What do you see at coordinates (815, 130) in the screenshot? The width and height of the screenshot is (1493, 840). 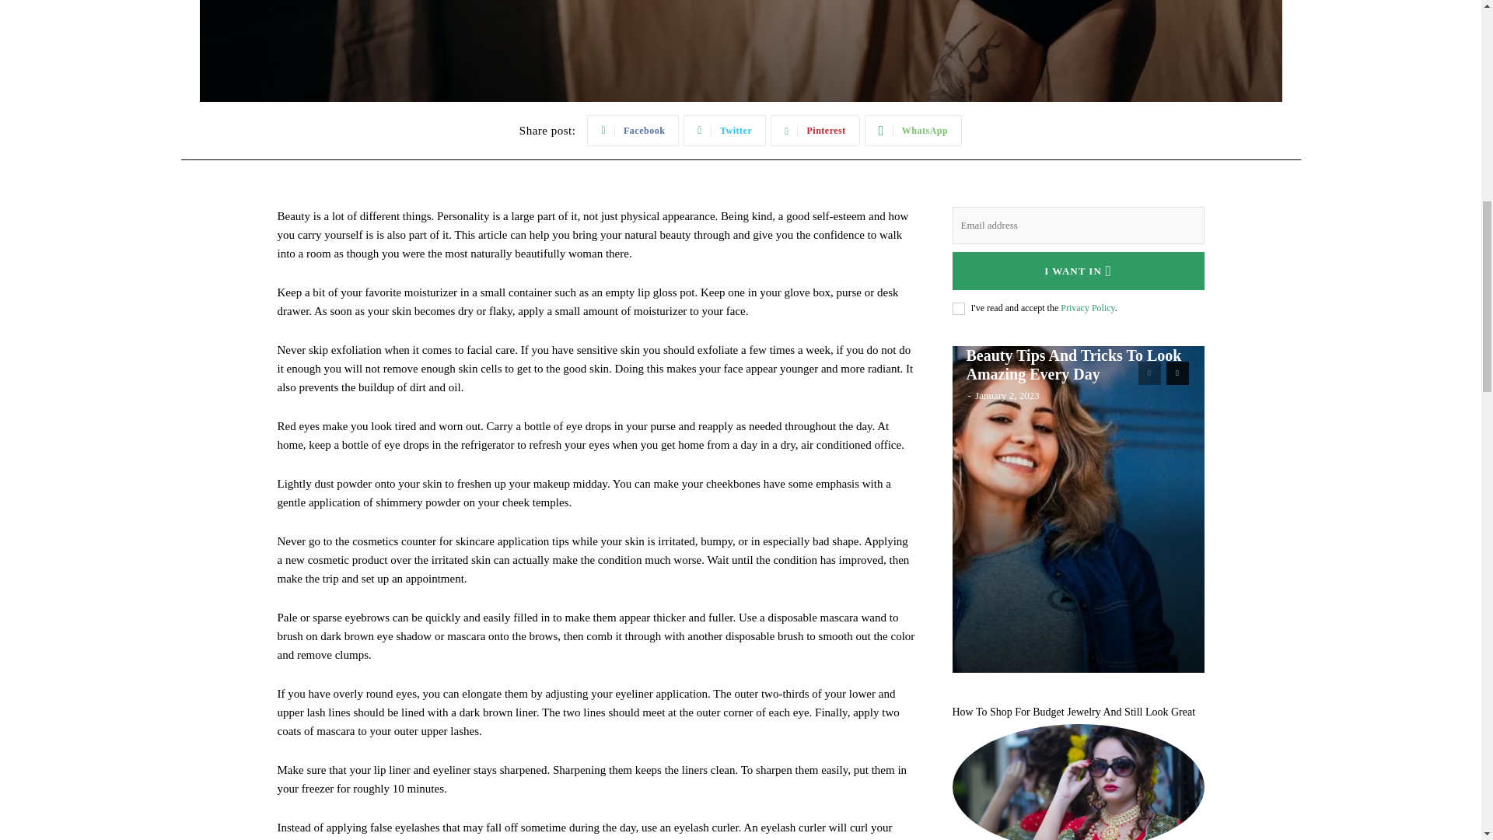 I see `Pinterest` at bounding box center [815, 130].